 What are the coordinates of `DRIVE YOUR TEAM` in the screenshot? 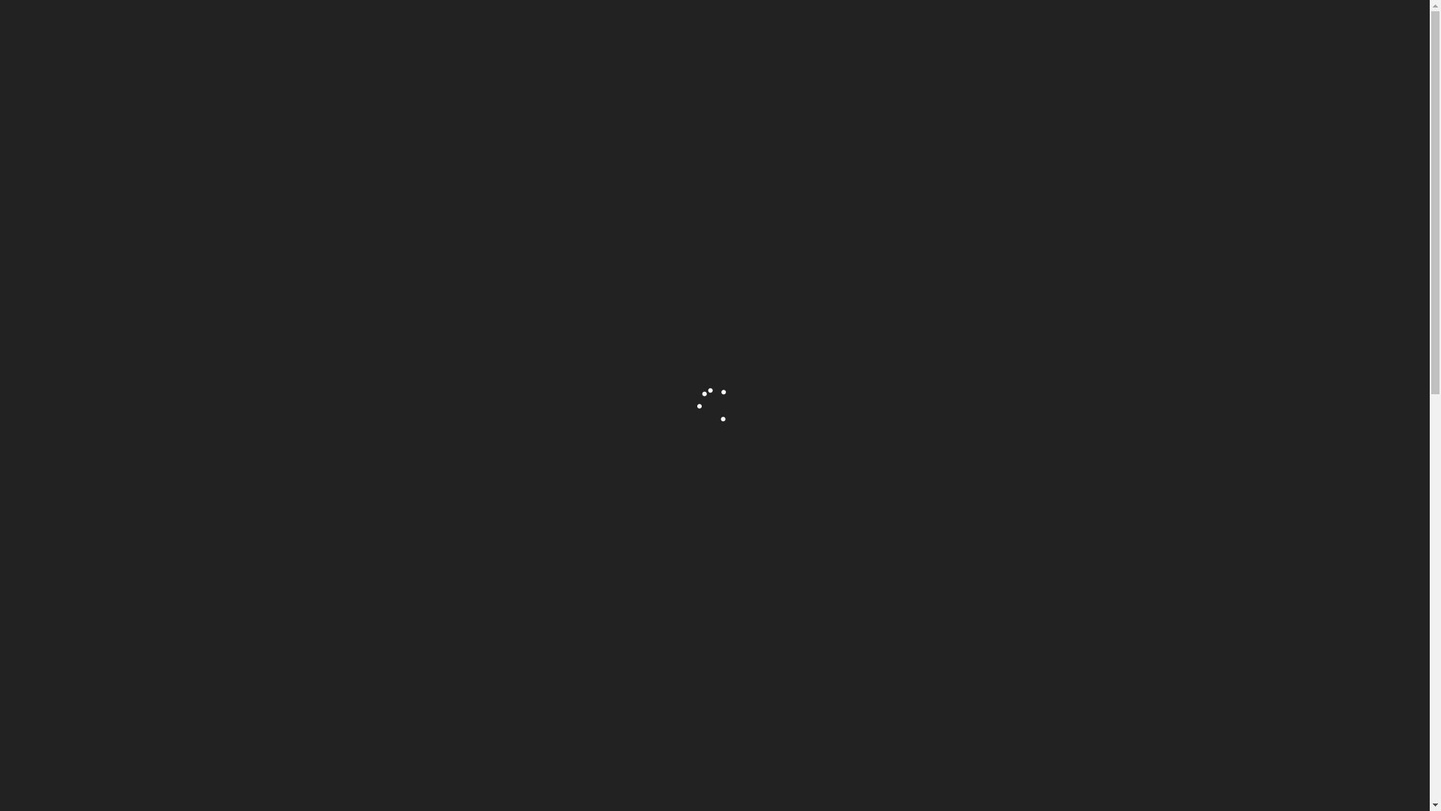 It's located at (781, 176).